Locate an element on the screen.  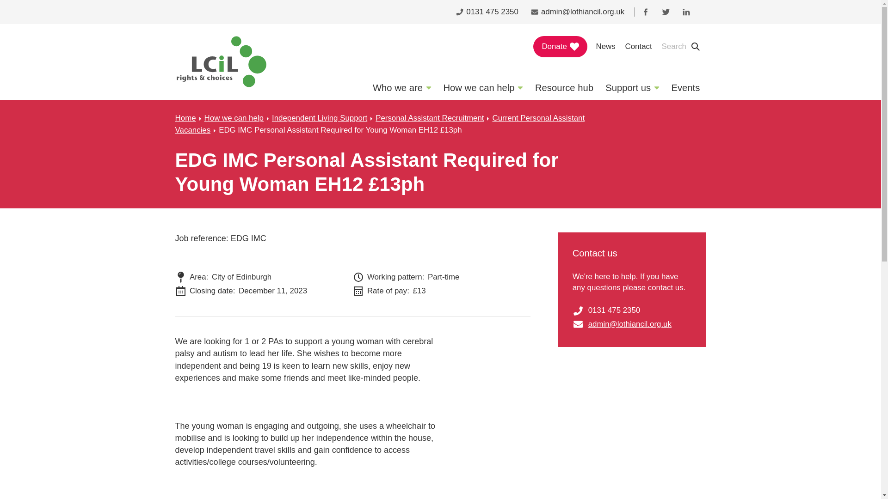
Resource hub is located at coordinates (564, 88).